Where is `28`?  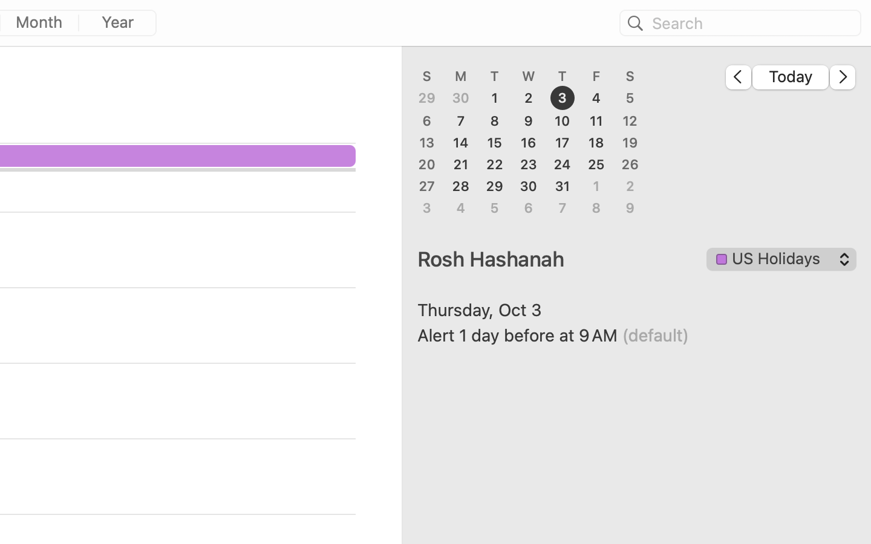
28 is located at coordinates (461, 186).